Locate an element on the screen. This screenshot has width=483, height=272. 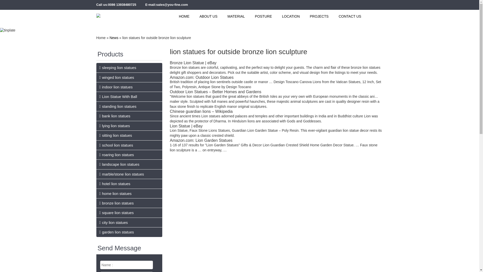
sleeping lion statues is located at coordinates (117, 67).